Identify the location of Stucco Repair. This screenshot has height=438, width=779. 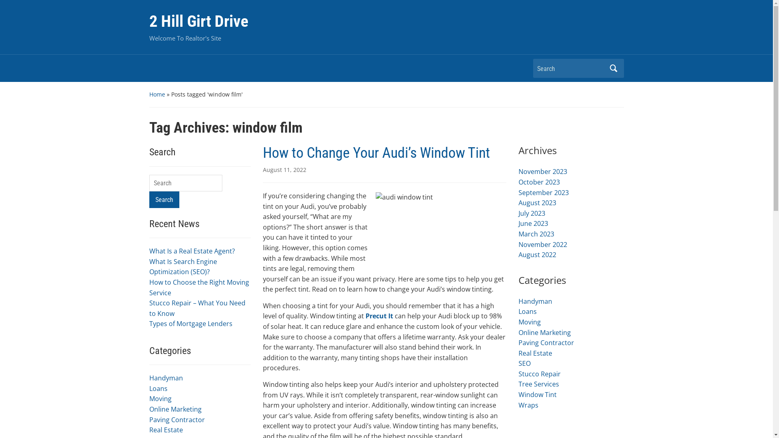
(540, 374).